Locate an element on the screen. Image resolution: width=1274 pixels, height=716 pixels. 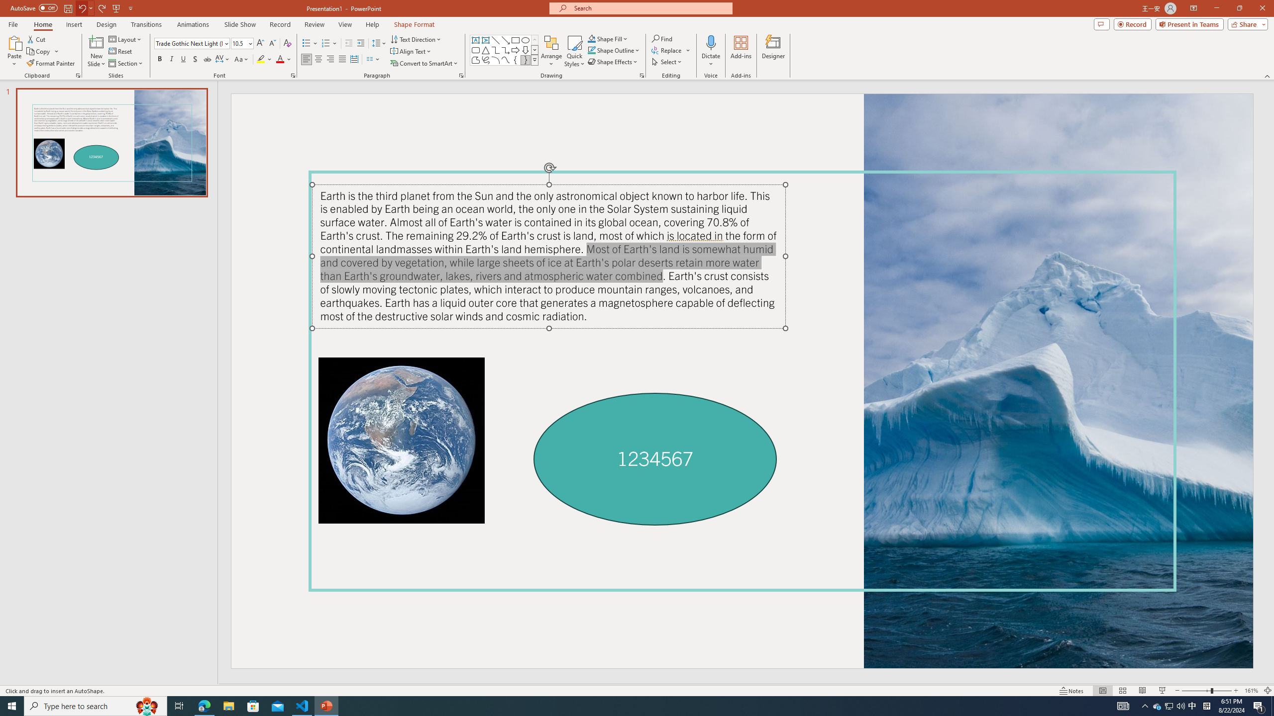
Distributed is located at coordinates (354, 60).